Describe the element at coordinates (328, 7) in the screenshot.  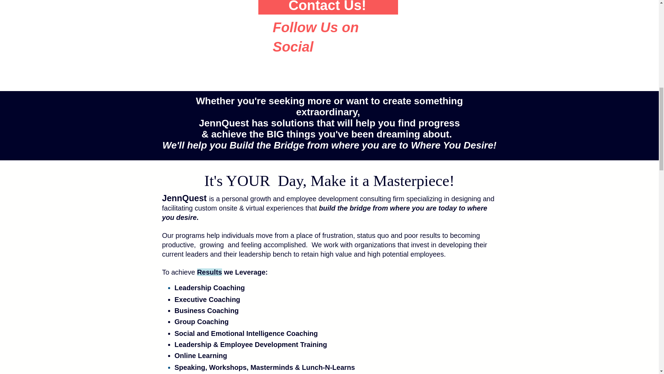
I see `Contact Us!` at that location.